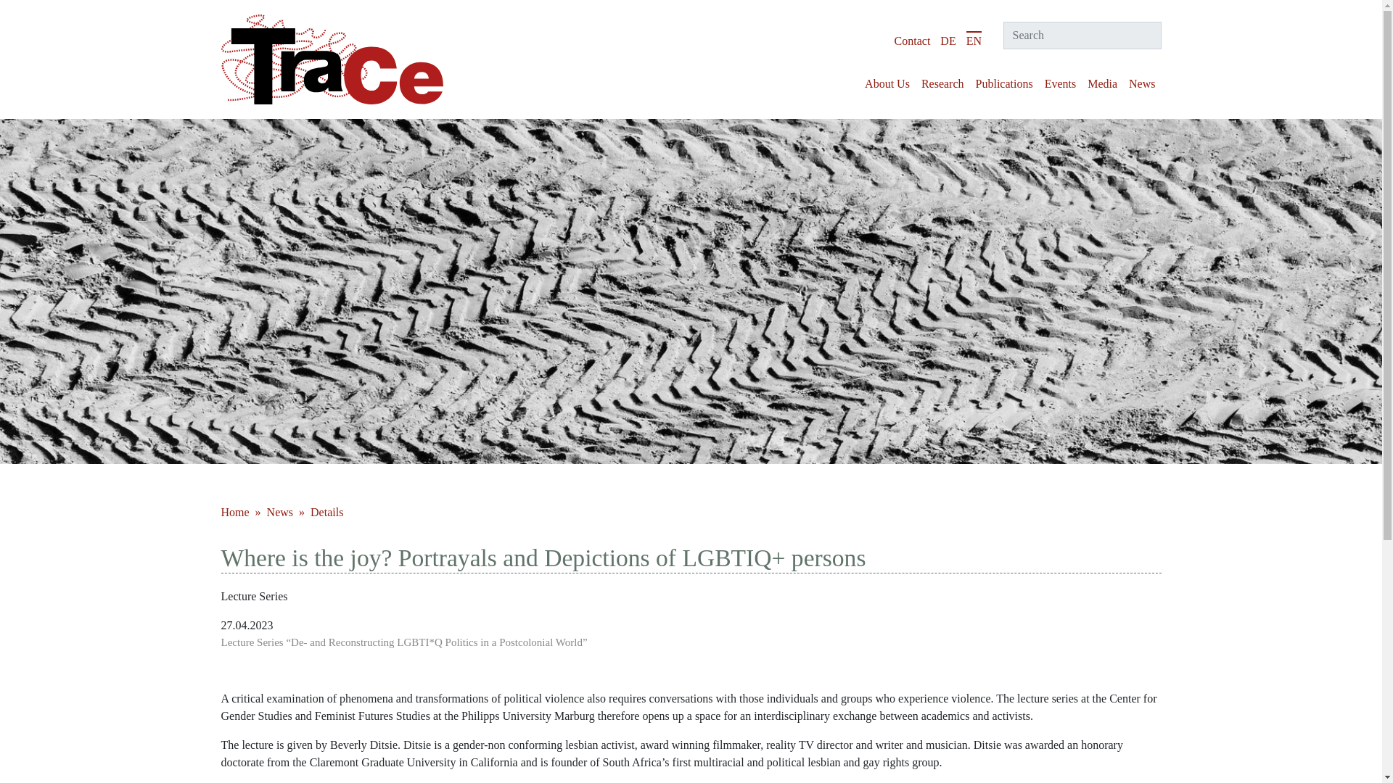 Image resolution: width=1393 pixels, height=783 pixels. Describe the element at coordinates (1102, 84) in the screenshot. I see `Media` at that location.